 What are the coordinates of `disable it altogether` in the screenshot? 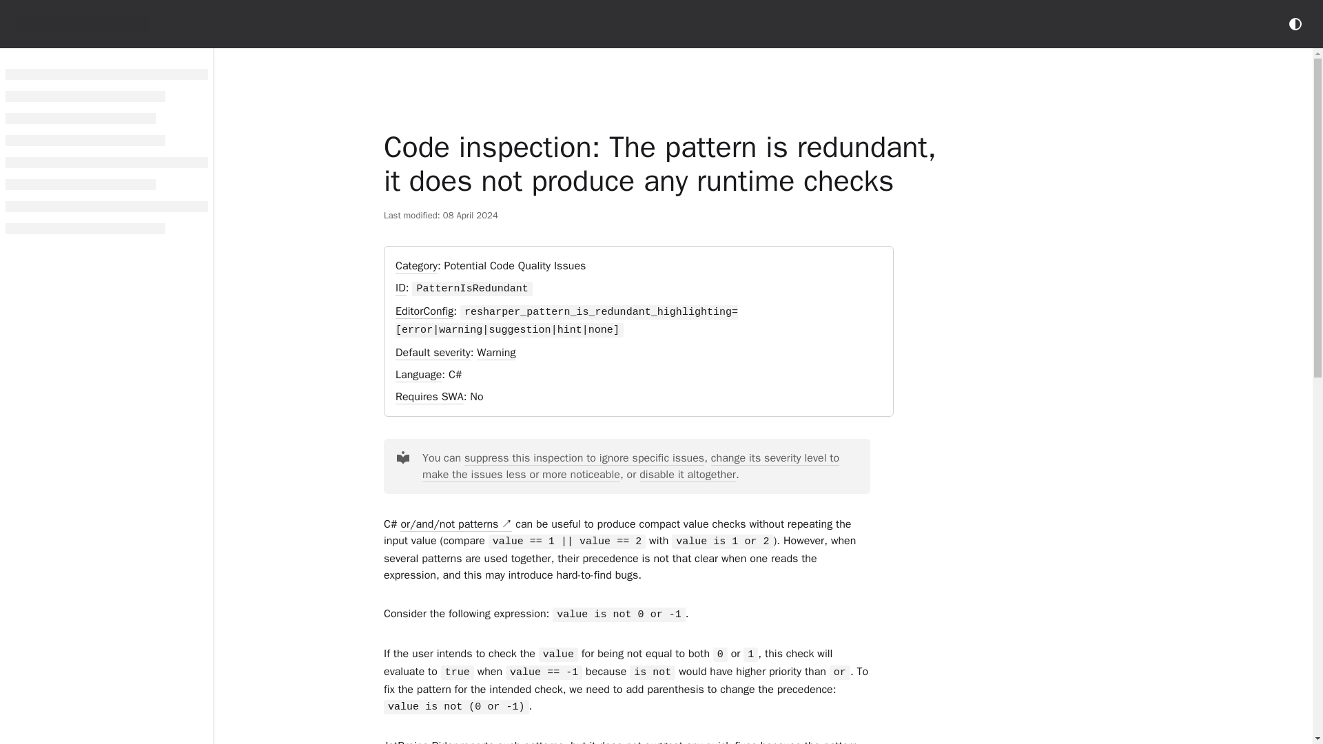 It's located at (687, 475).